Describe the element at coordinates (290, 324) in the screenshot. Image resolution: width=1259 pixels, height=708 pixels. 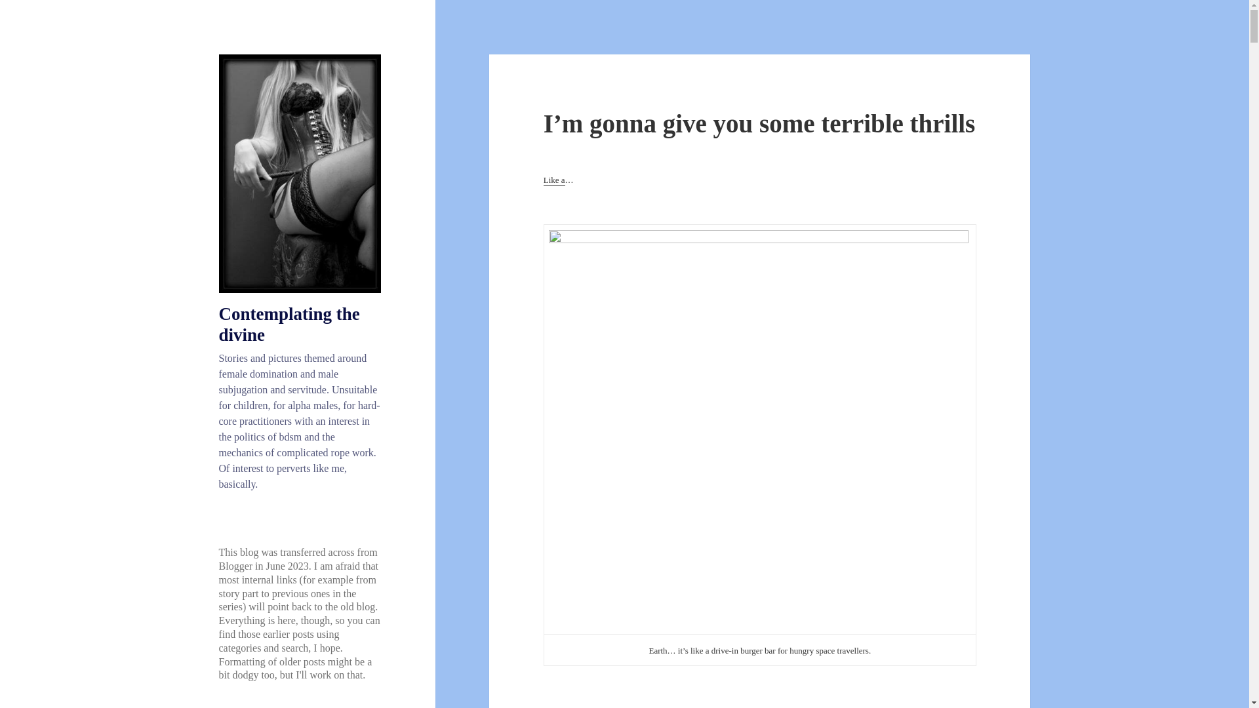
I see `Contemplating the divine` at that location.